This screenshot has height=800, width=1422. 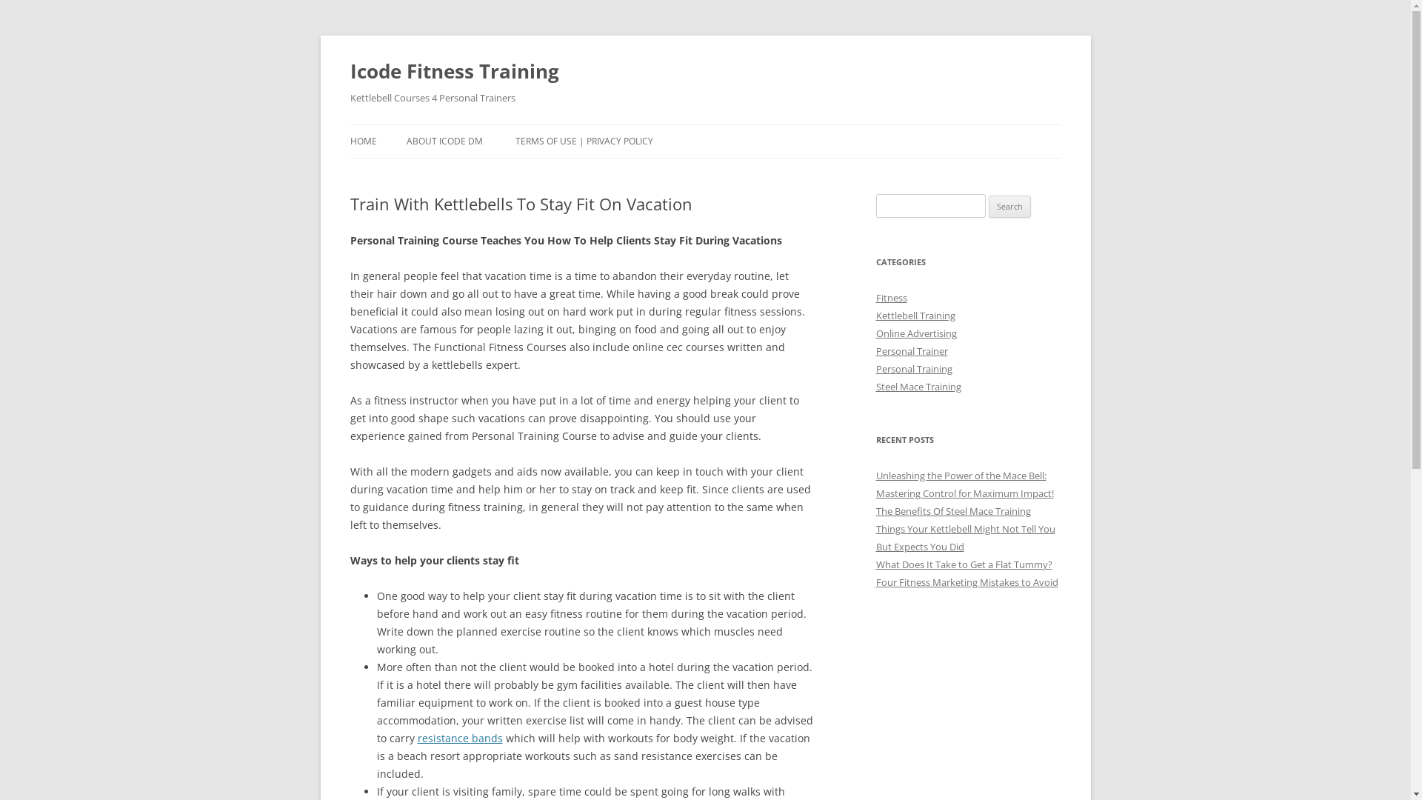 I want to click on Online Advertising, so click(x=915, y=333).